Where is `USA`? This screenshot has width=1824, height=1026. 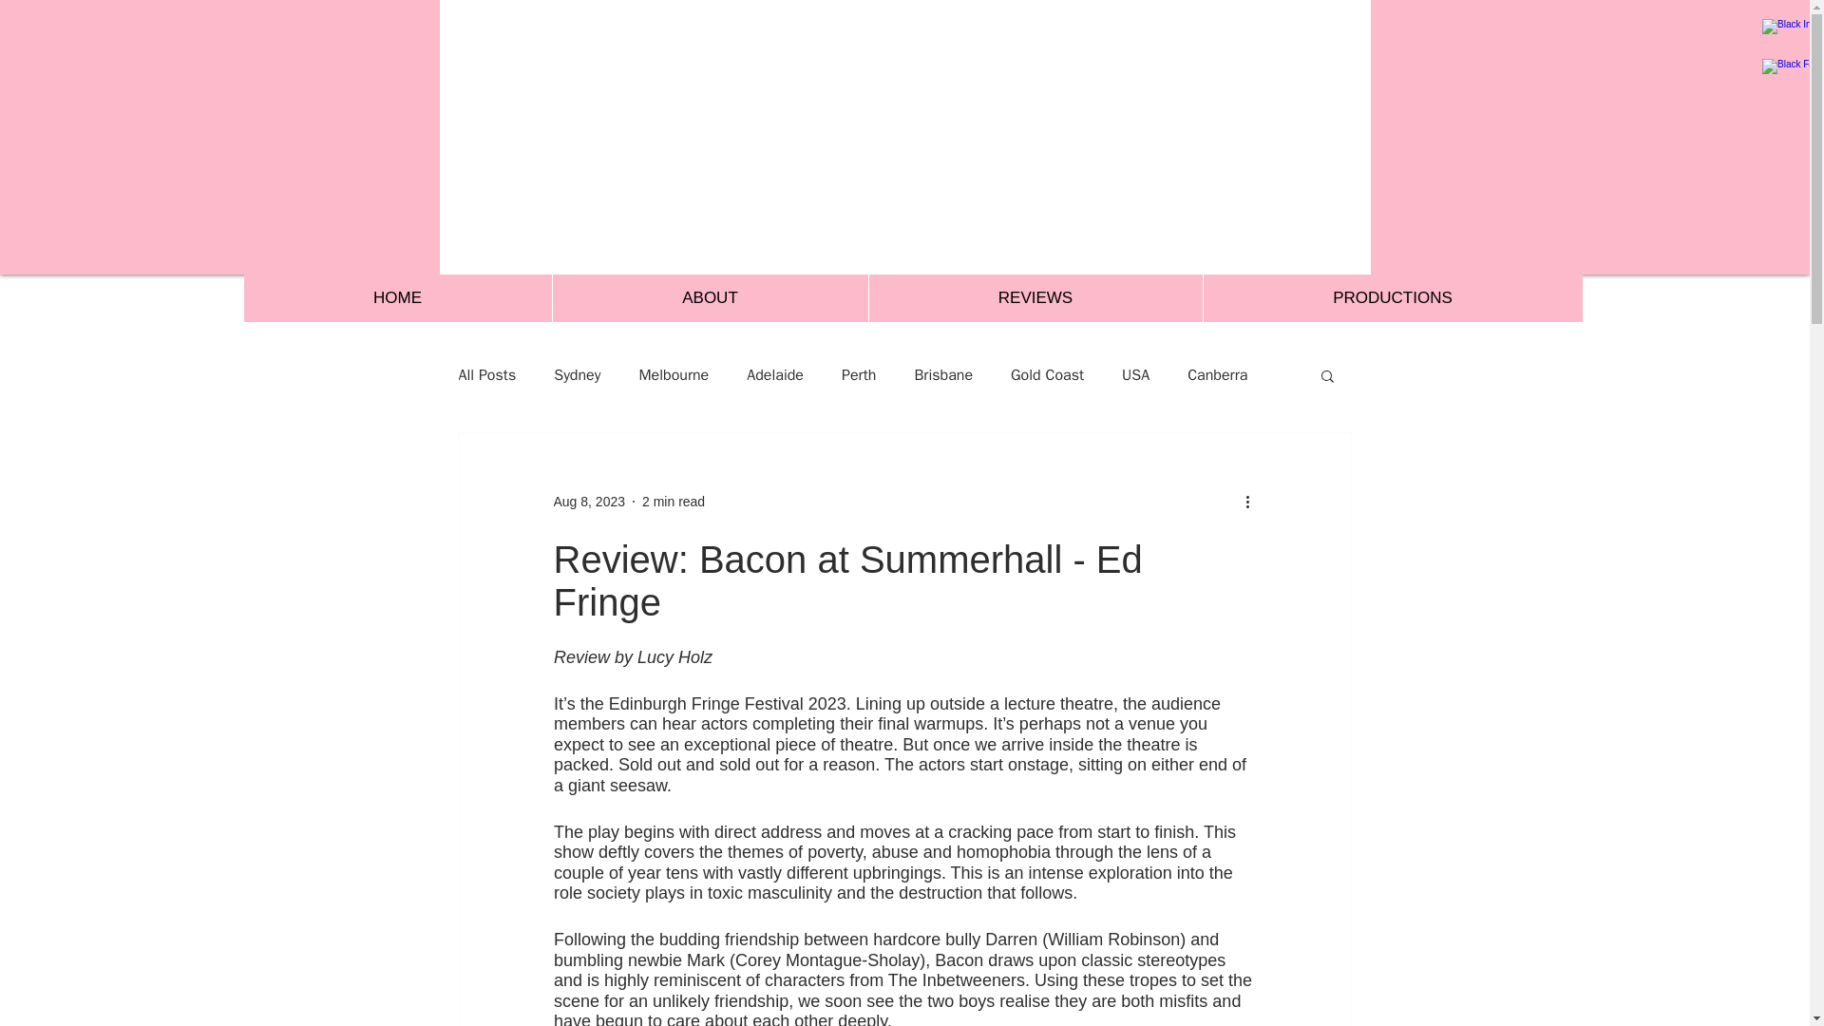 USA is located at coordinates (1134, 374).